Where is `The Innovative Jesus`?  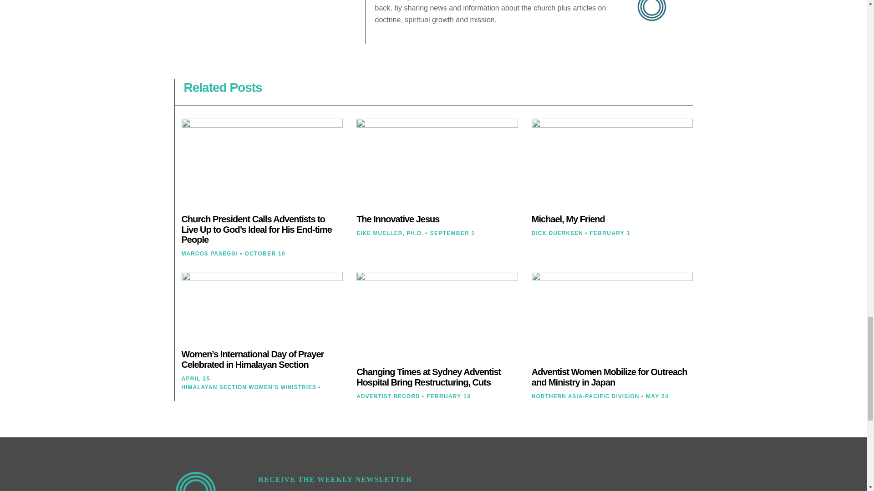 The Innovative Jesus is located at coordinates (398, 219).